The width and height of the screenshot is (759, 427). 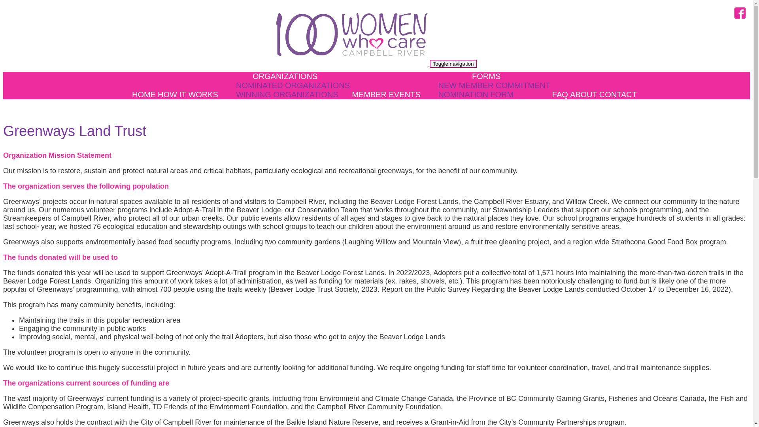 What do you see at coordinates (144, 94) in the screenshot?
I see `HOME` at bounding box center [144, 94].